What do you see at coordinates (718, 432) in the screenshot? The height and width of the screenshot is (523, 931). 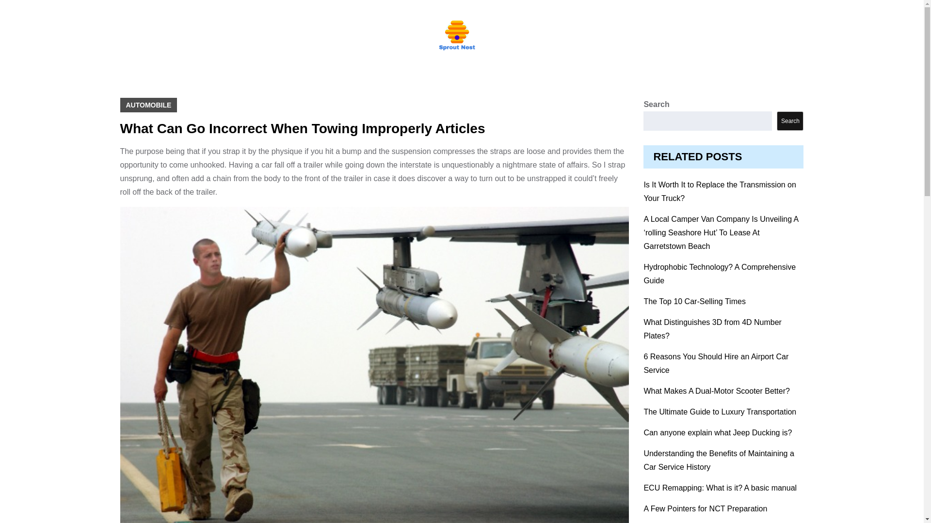 I see `Can anyone explain what Jeep Ducking is?` at bounding box center [718, 432].